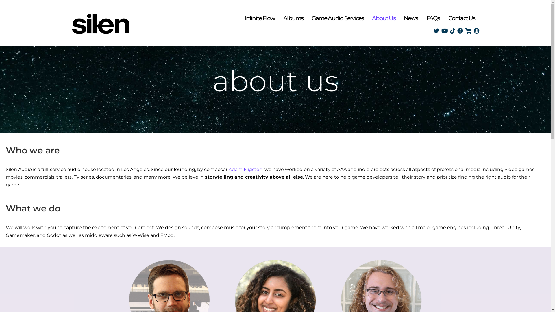 The height and width of the screenshot is (312, 555). What do you see at coordinates (101, 24) in the screenshot?
I see `silen-black-transparent_200px` at bounding box center [101, 24].